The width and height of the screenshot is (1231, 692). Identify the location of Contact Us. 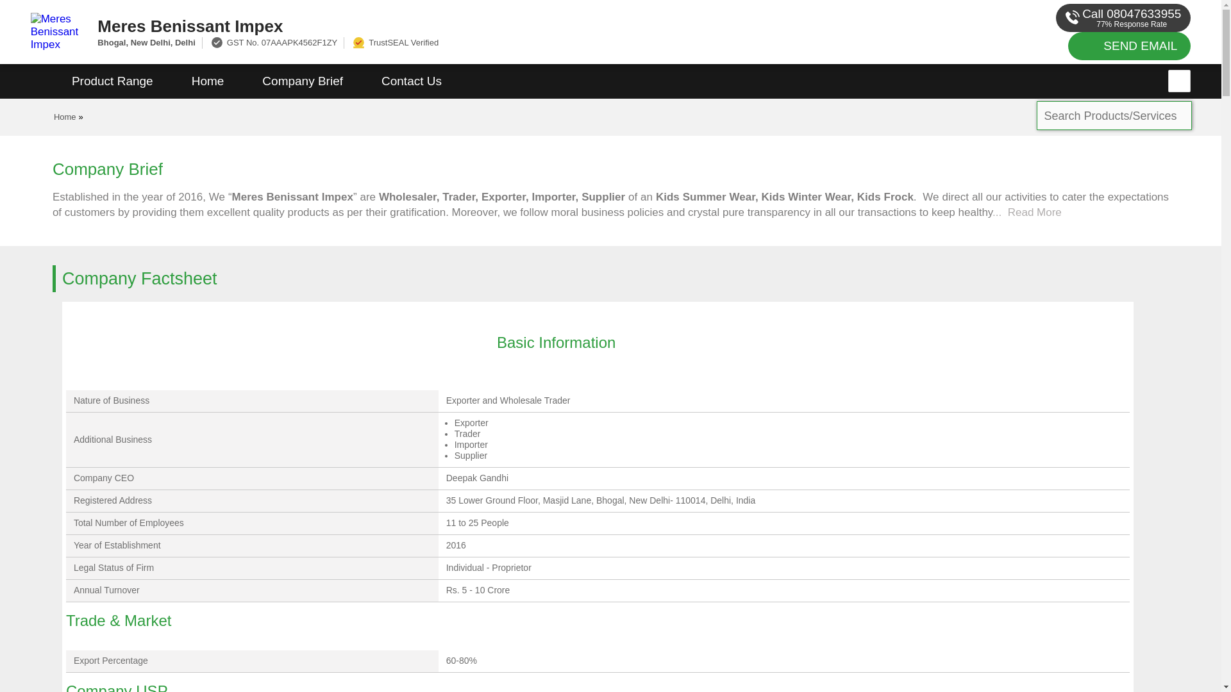
(411, 81).